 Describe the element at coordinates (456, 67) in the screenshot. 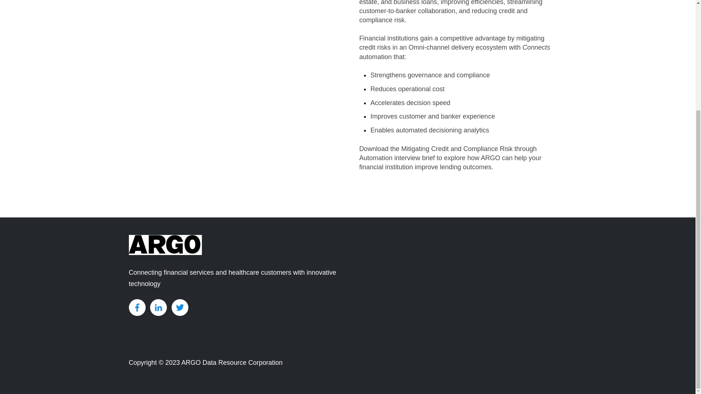

I see `Page 6` at that location.